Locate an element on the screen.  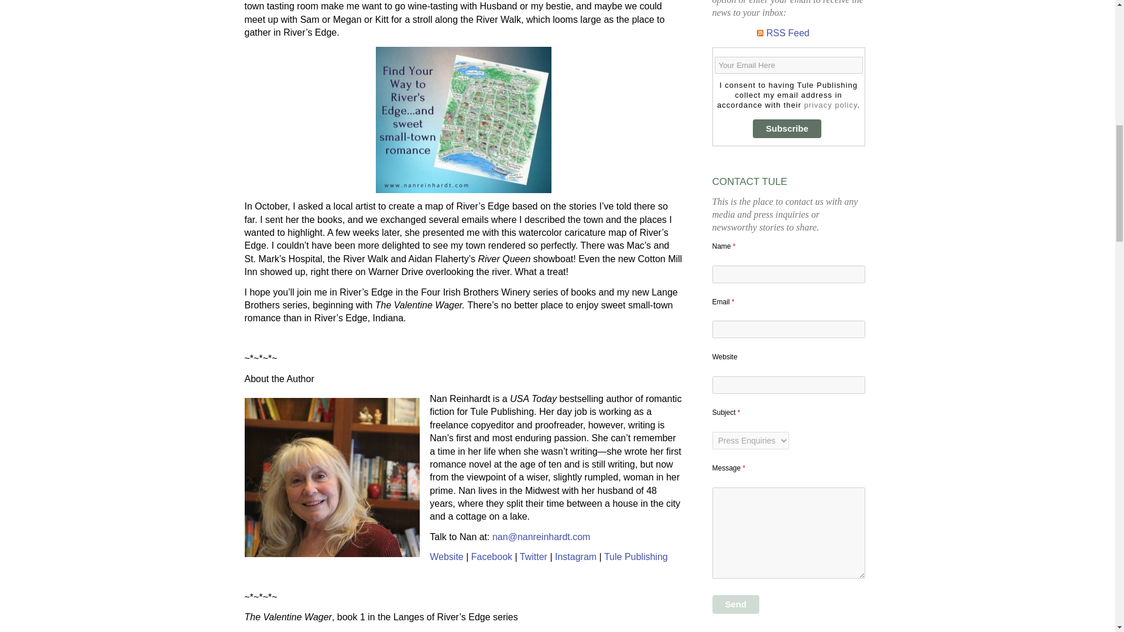
Tule Publishing is located at coordinates (636, 557).